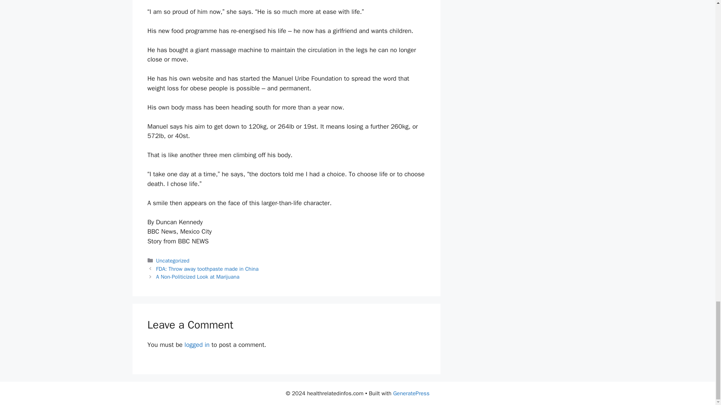  I want to click on logged in, so click(197, 345).